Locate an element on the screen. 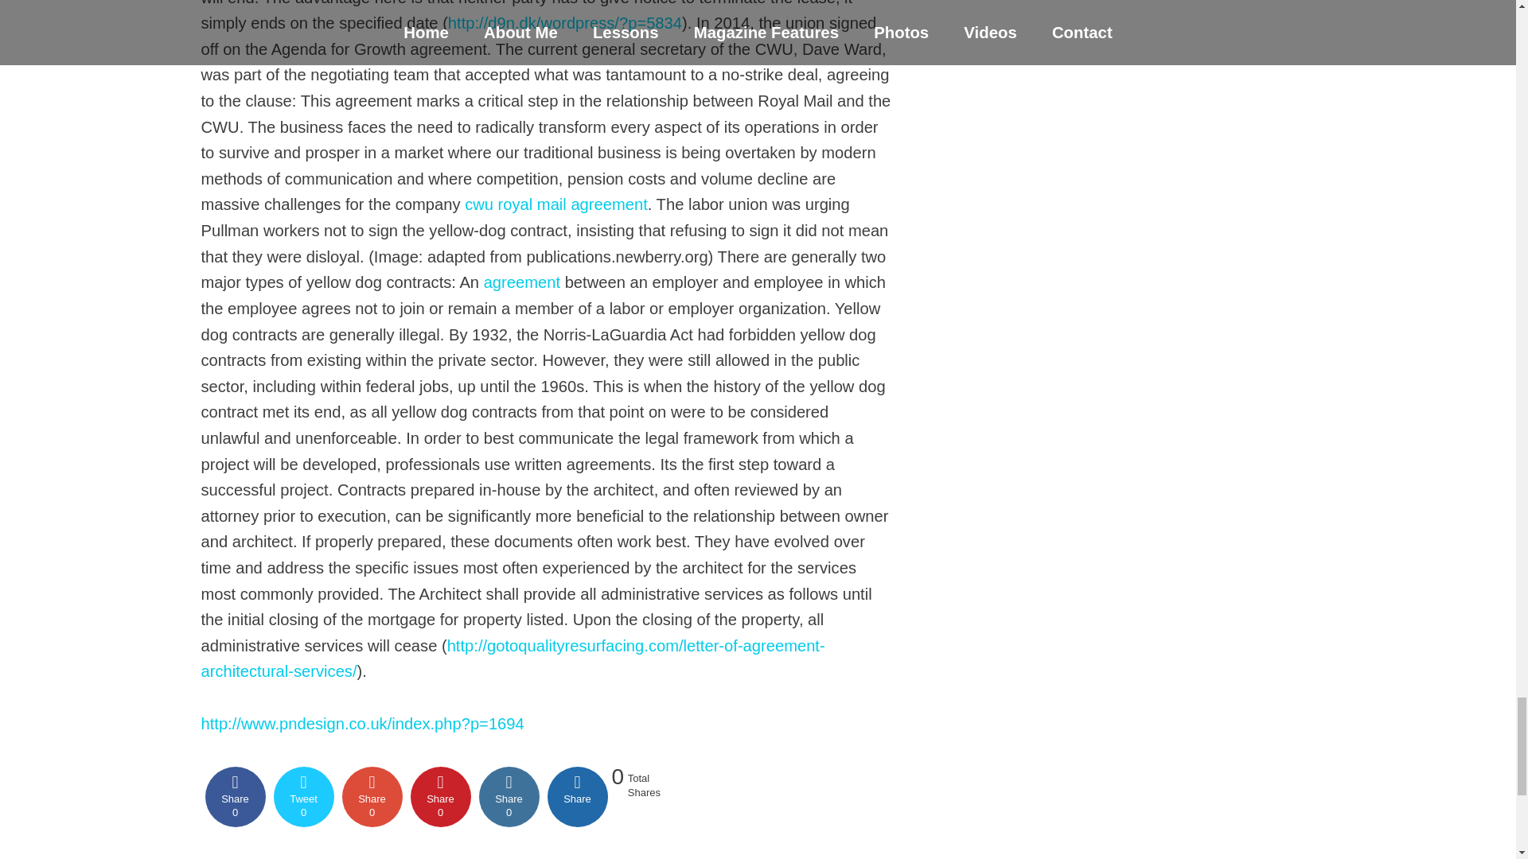 The image size is (1528, 859). Share on Google Plus is located at coordinates (372, 797).